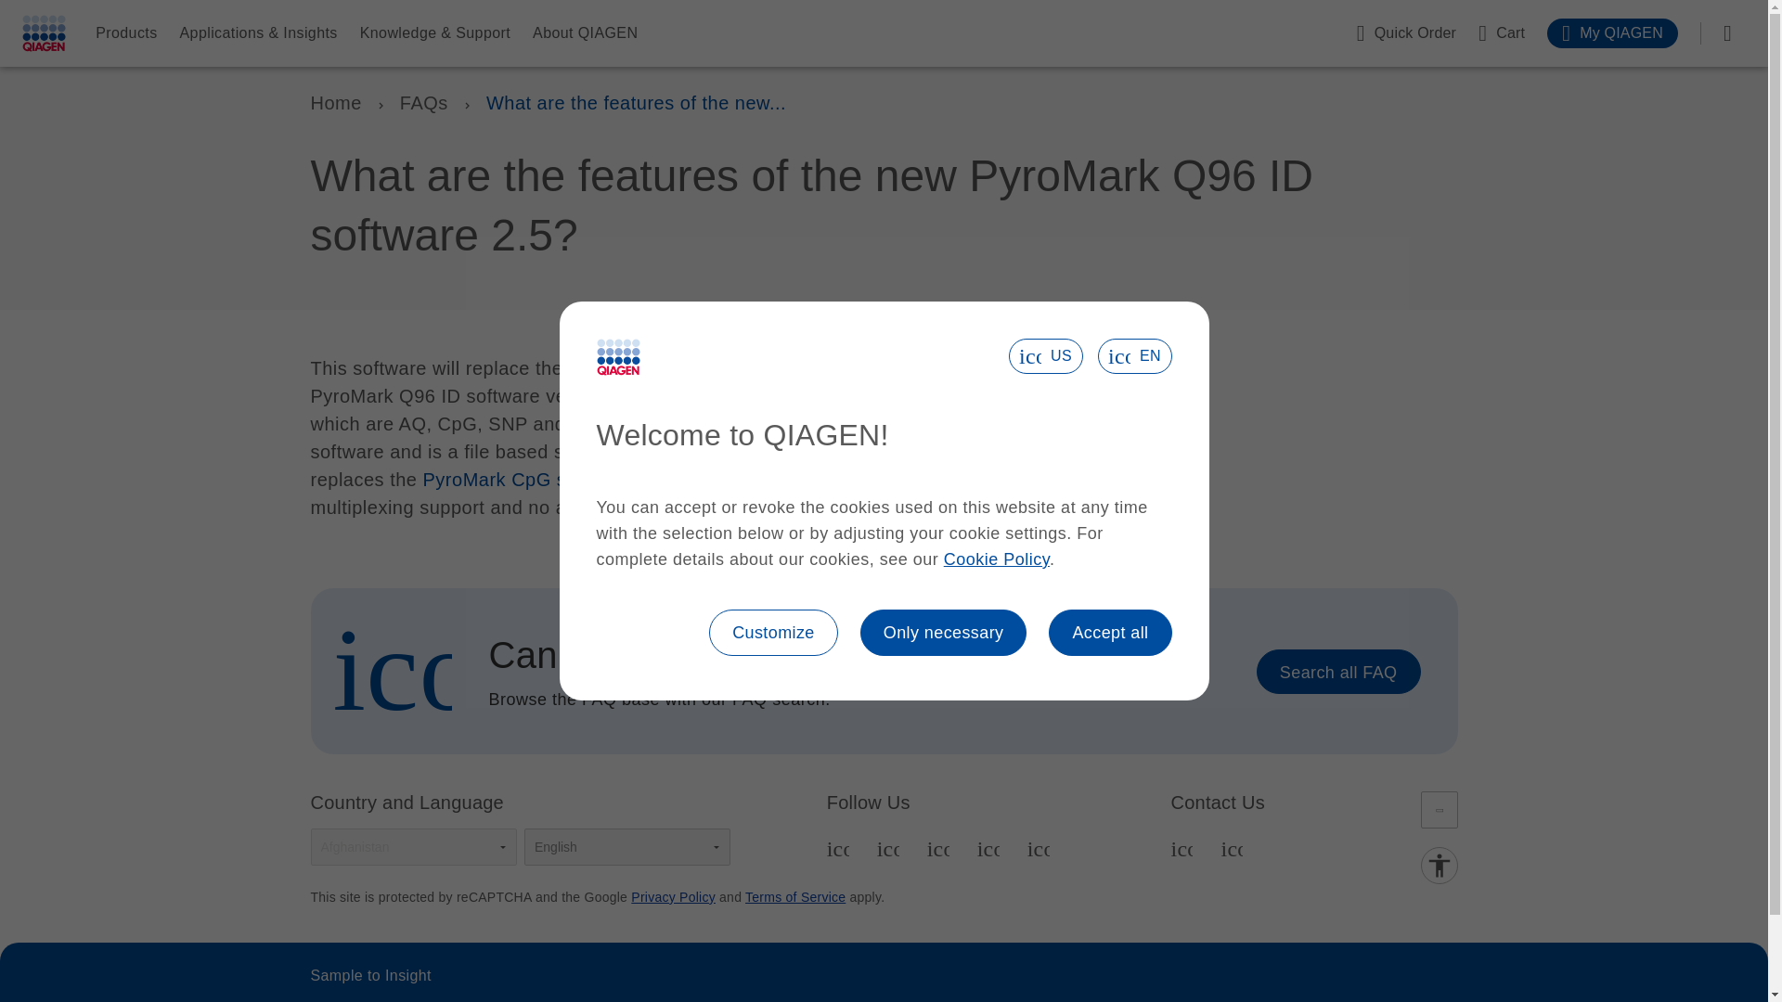 The width and height of the screenshot is (1782, 1002). Describe the element at coordinates (1612, 33) in the screenshot. I see `My QIAGEN` at that location.